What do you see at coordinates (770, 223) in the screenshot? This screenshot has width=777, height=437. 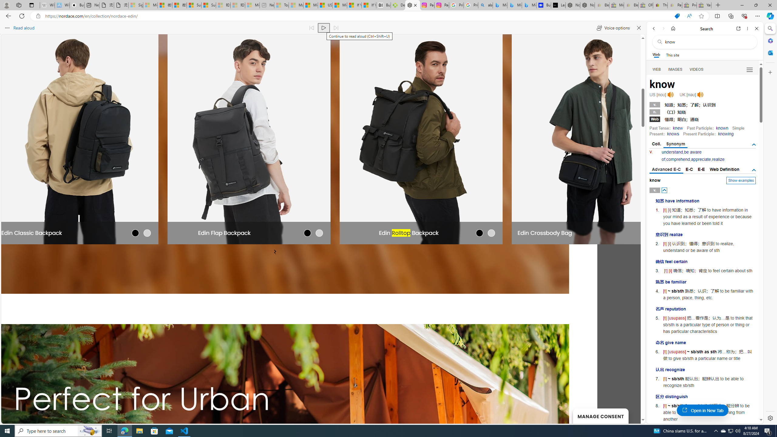 I see `Side bar` at bounding box center [770, 223].